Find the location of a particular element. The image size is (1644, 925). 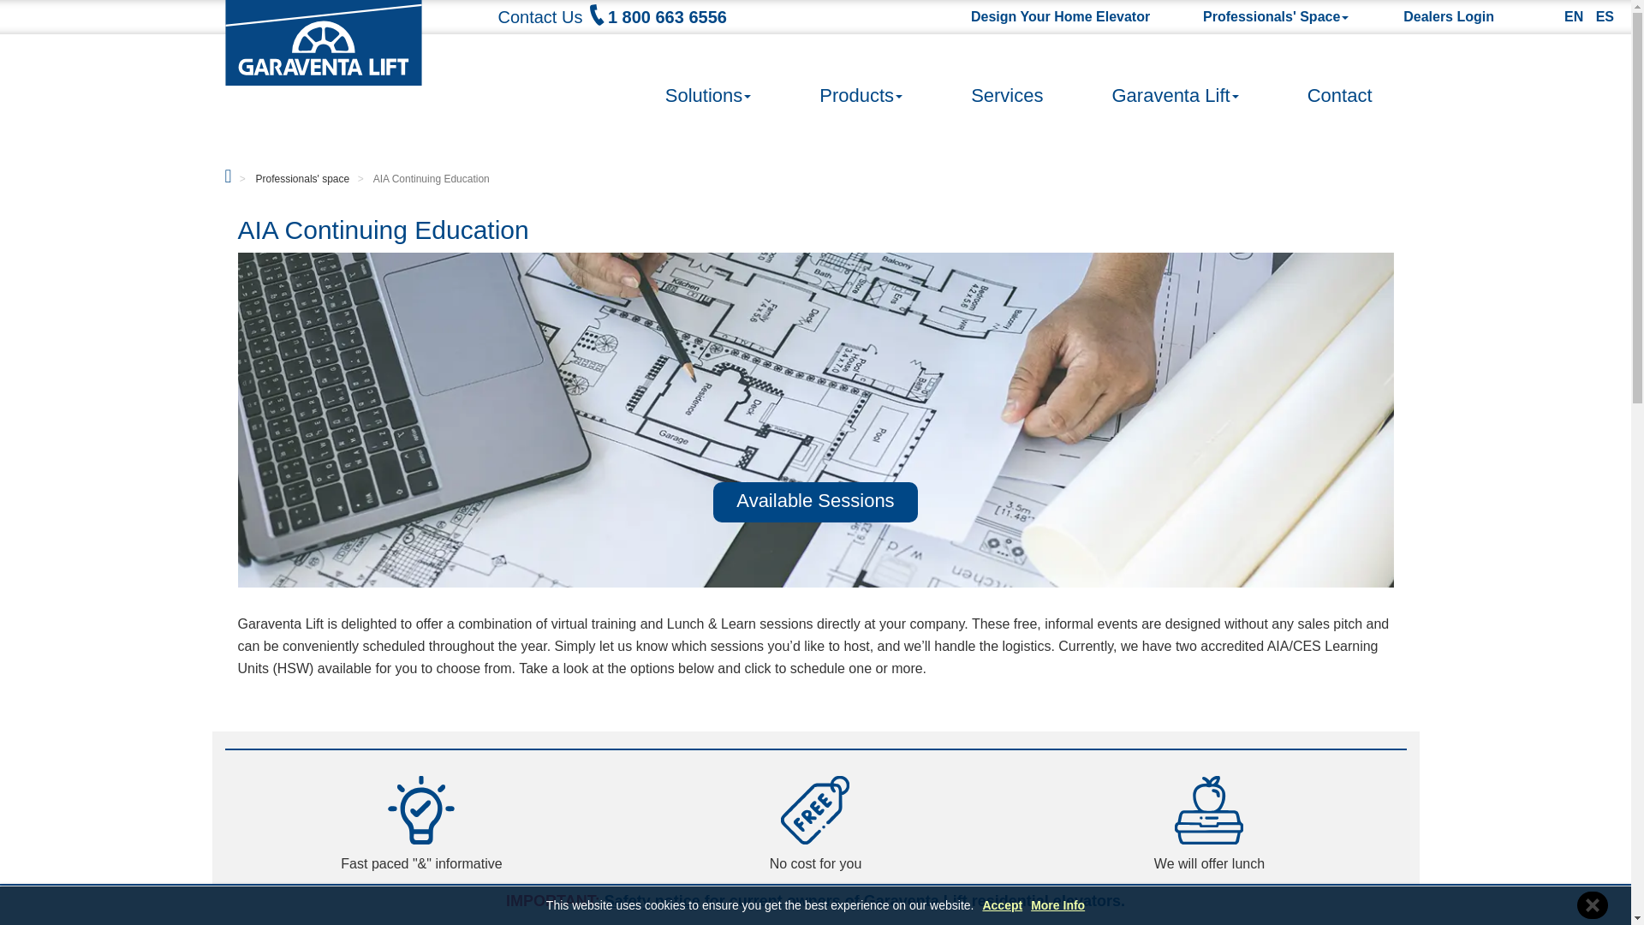

Garaventa Lift is located at coordinates (1174, 77).